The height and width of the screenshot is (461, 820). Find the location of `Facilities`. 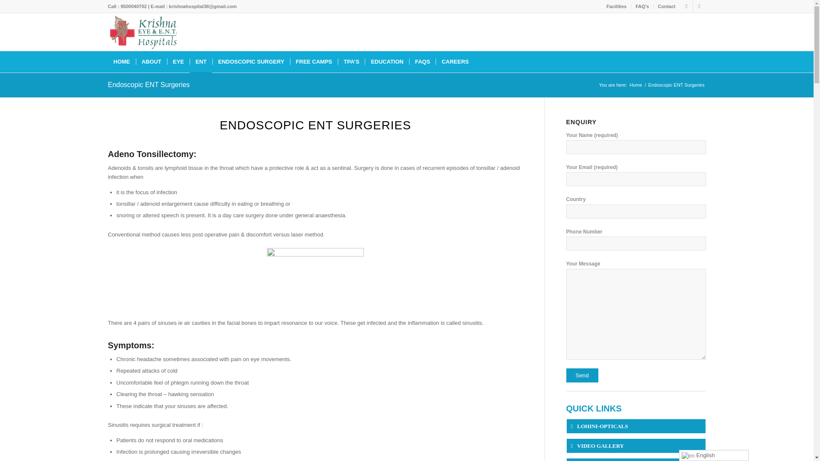

Facilities is located at coordinates (616, 6).